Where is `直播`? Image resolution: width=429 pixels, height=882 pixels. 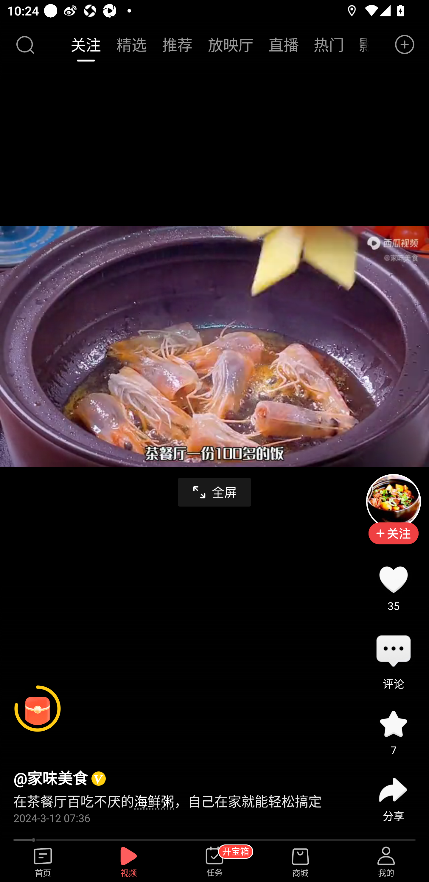 直播 is located at coordinates (284, 44).